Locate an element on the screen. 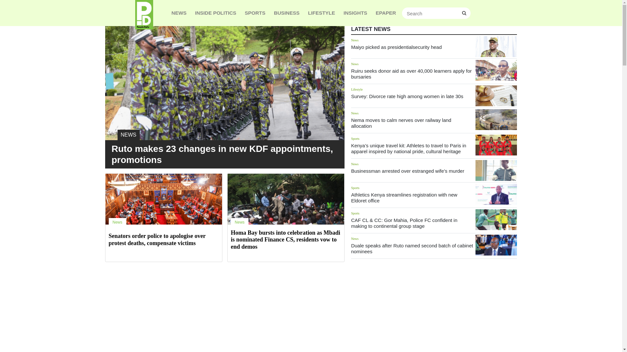  INSIDE POLITICS is located at coordinates (216, 13).